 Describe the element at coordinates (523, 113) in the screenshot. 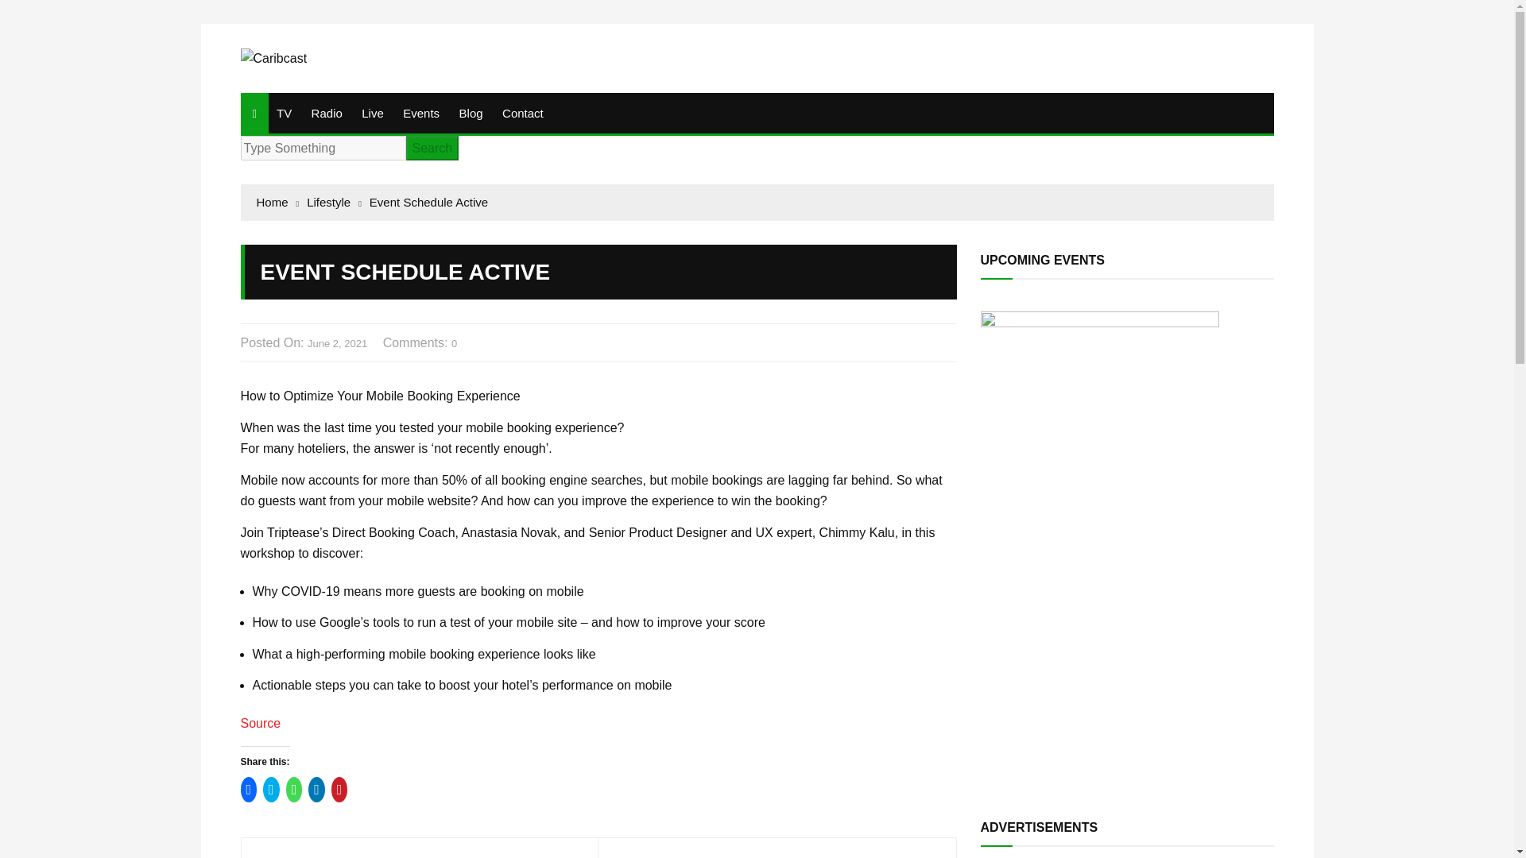

I see `Contact` at that location.